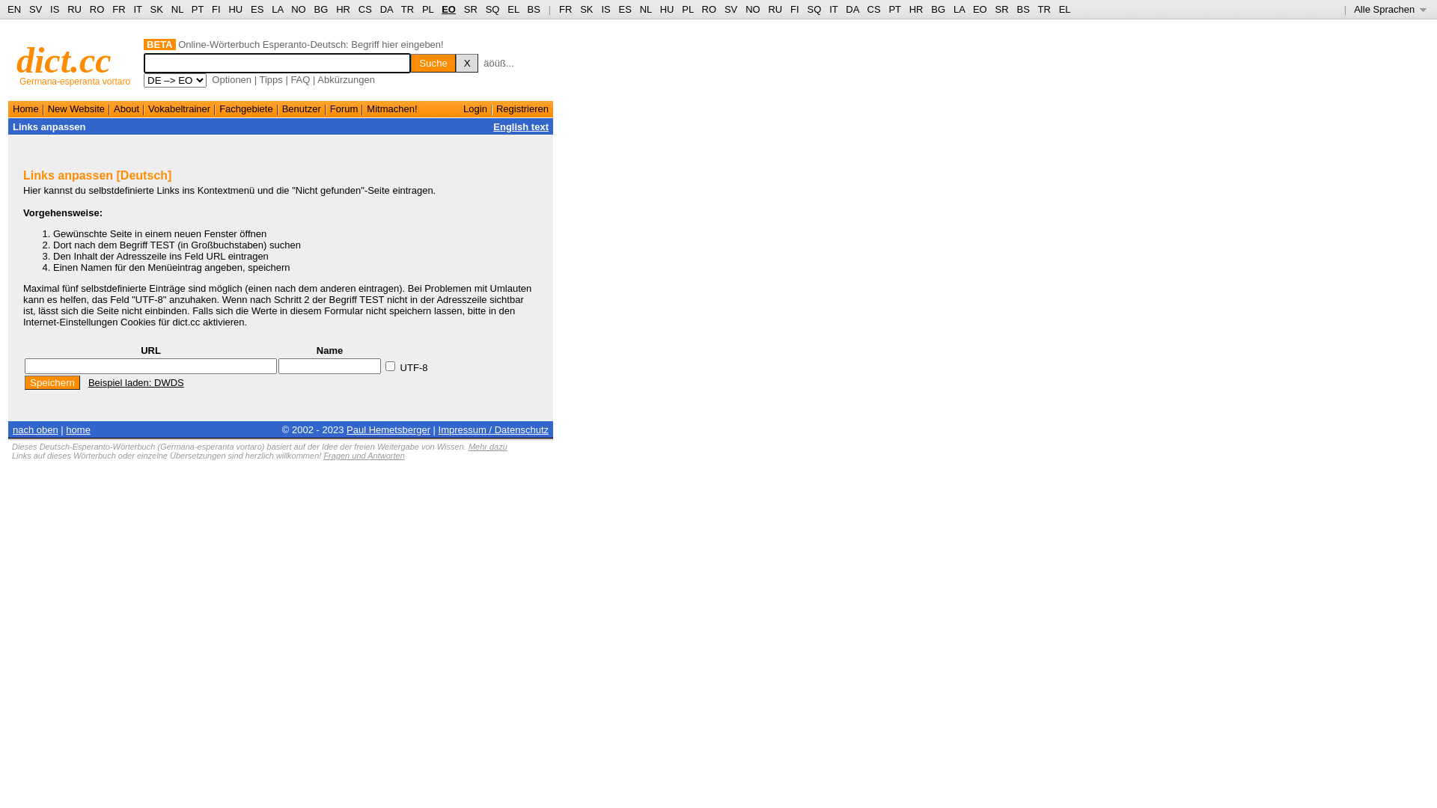  I want to click on NO, so click(299, 9).